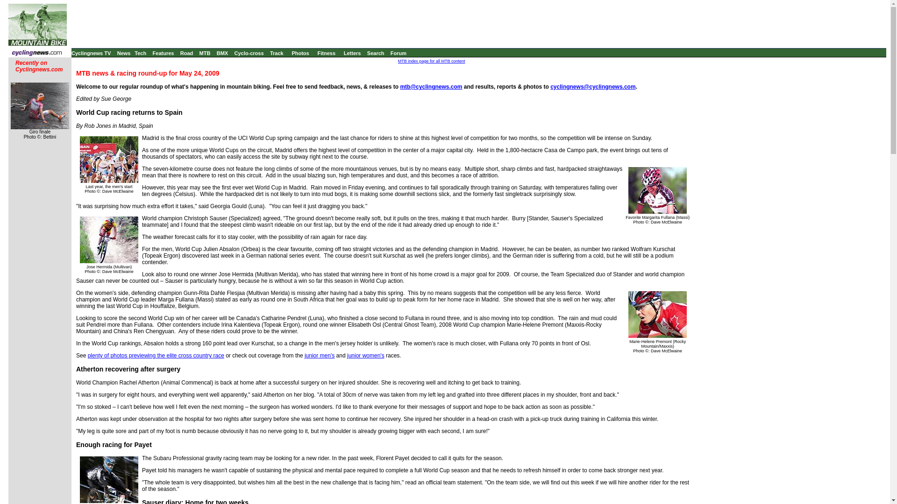 This screenshot has width=897, height=504. Describe the element at coordinates (432, 61) in the screenshot. I see `MTB index page for all MTB content` at that location.